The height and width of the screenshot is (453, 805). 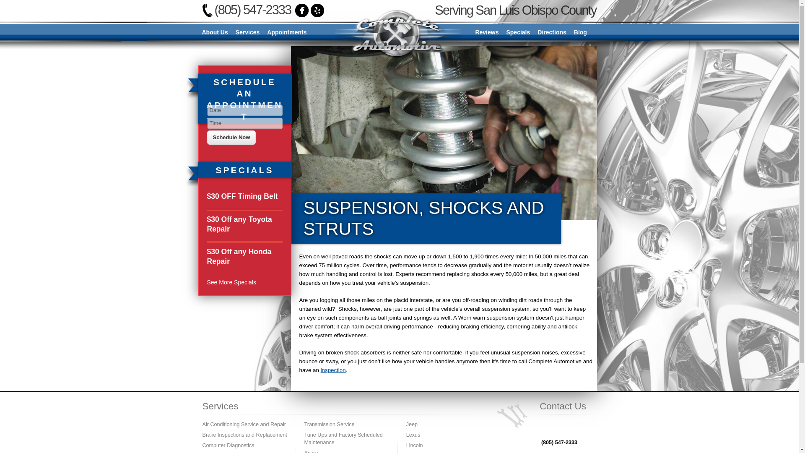 I want to click on Schedule Now, so click(x=231, y=138).